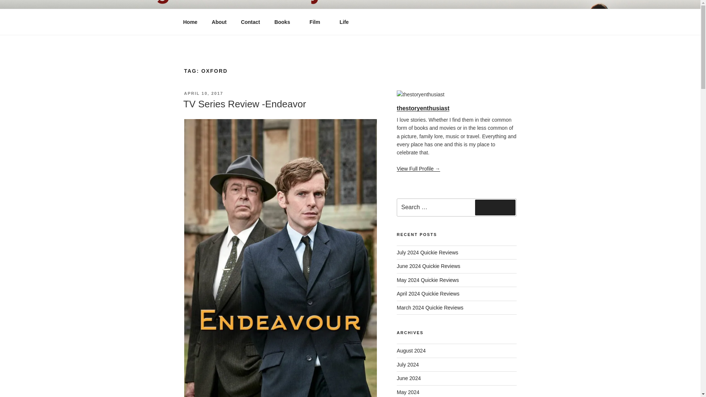  I want to click on thestoryenthusiast, so click(423, 108).